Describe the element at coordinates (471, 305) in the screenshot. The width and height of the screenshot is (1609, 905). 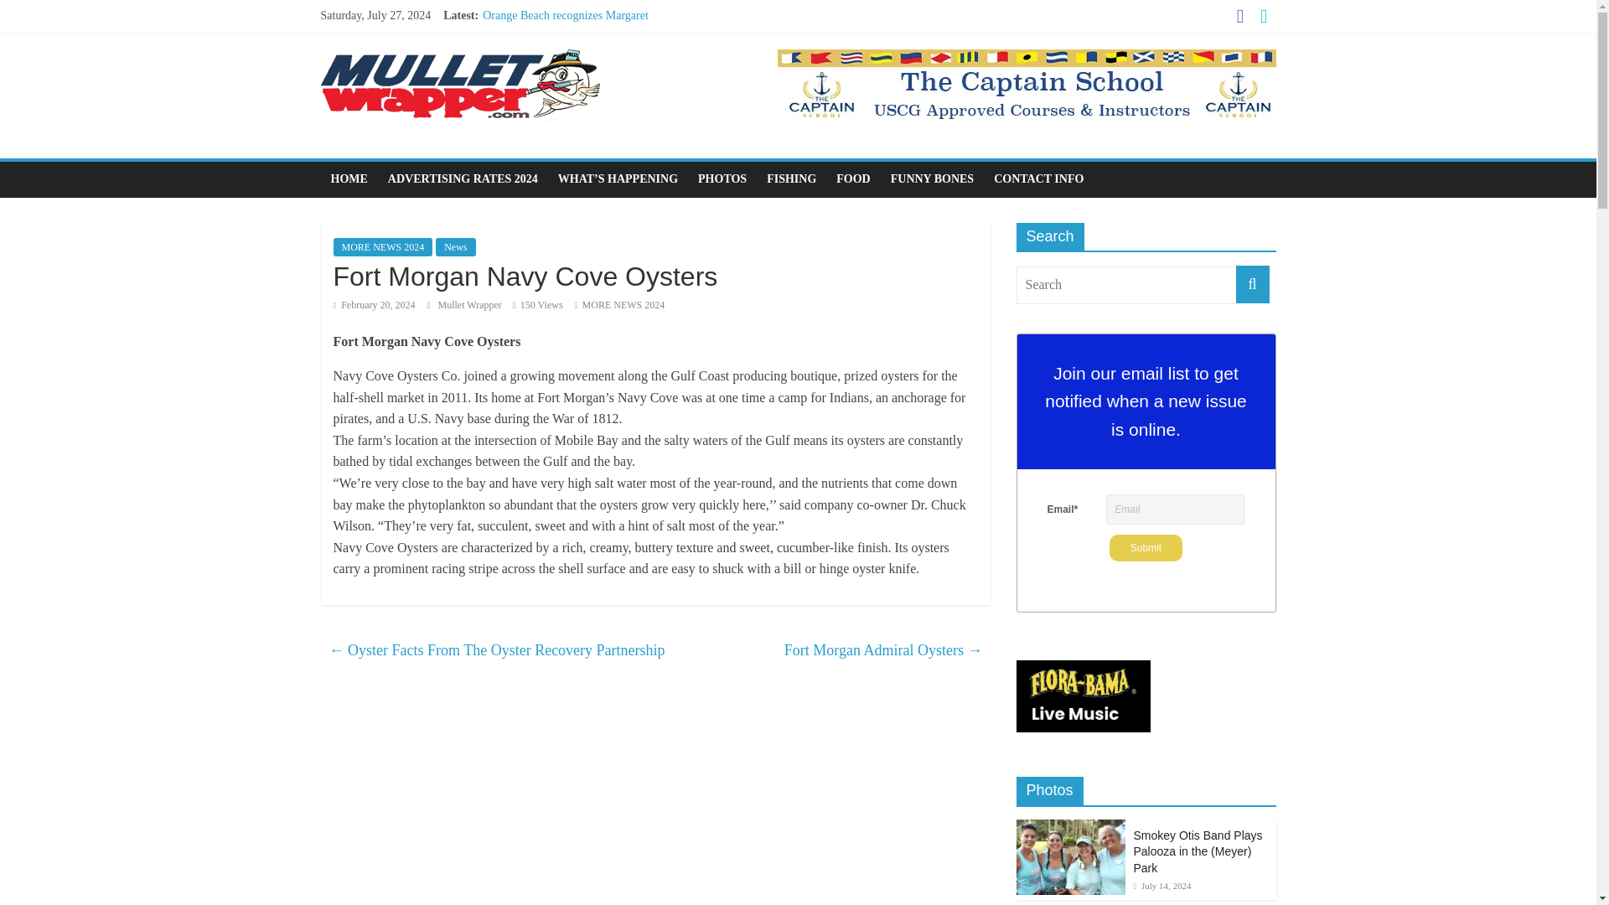
I see `Mullet Wrapper` at that location.